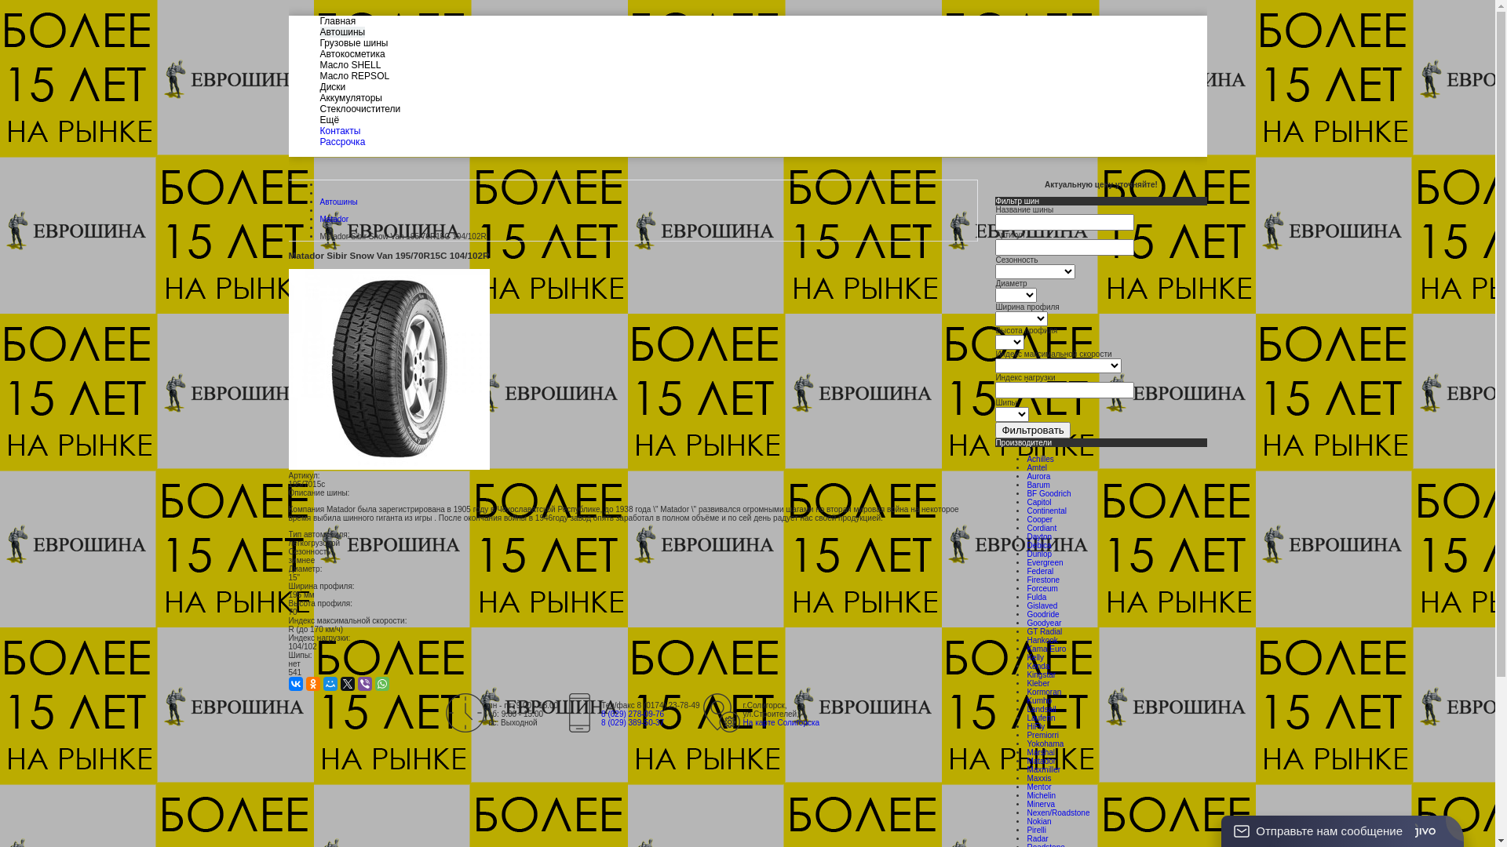 The height and width of the screenshot is (847, 1507). I want to click on Kumho, so click(1039, 701).